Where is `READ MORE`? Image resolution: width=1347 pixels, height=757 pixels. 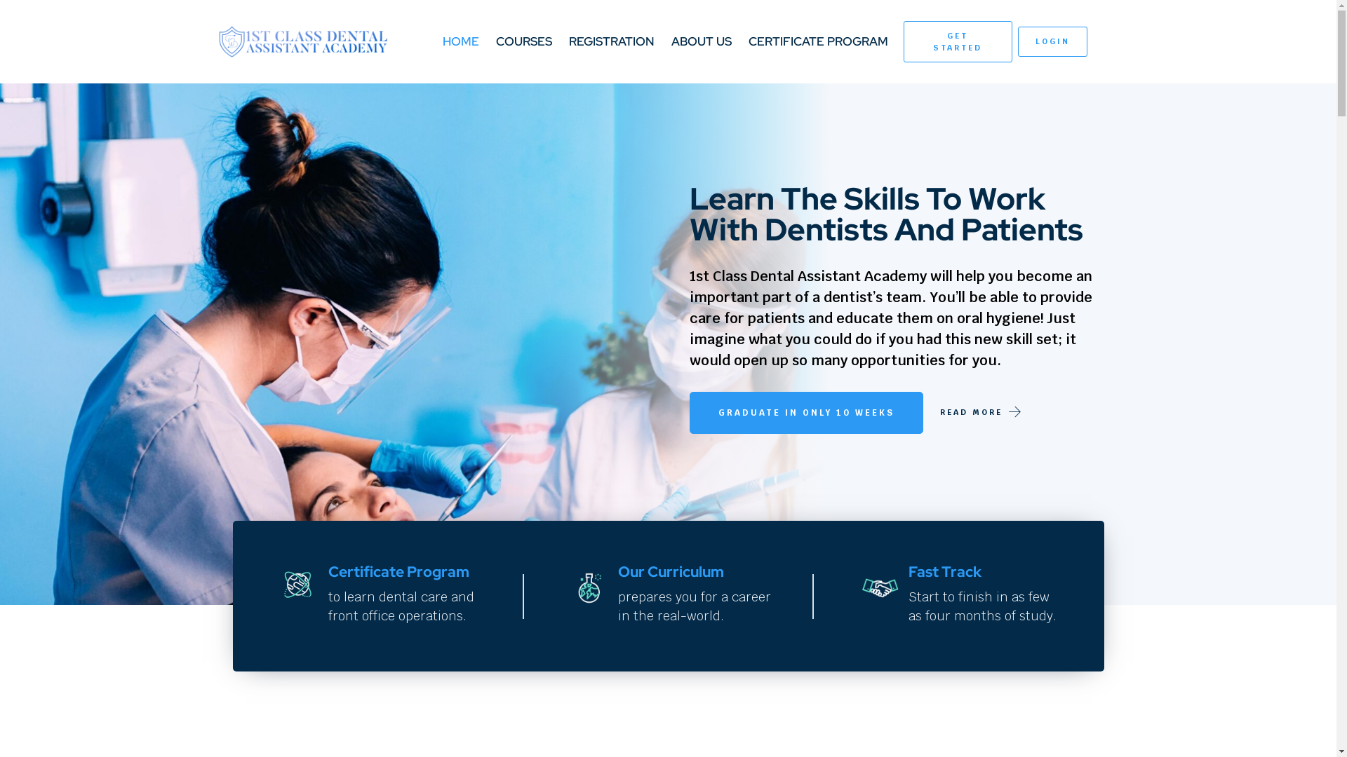
READ MORE is located at coordinates (971, 412).